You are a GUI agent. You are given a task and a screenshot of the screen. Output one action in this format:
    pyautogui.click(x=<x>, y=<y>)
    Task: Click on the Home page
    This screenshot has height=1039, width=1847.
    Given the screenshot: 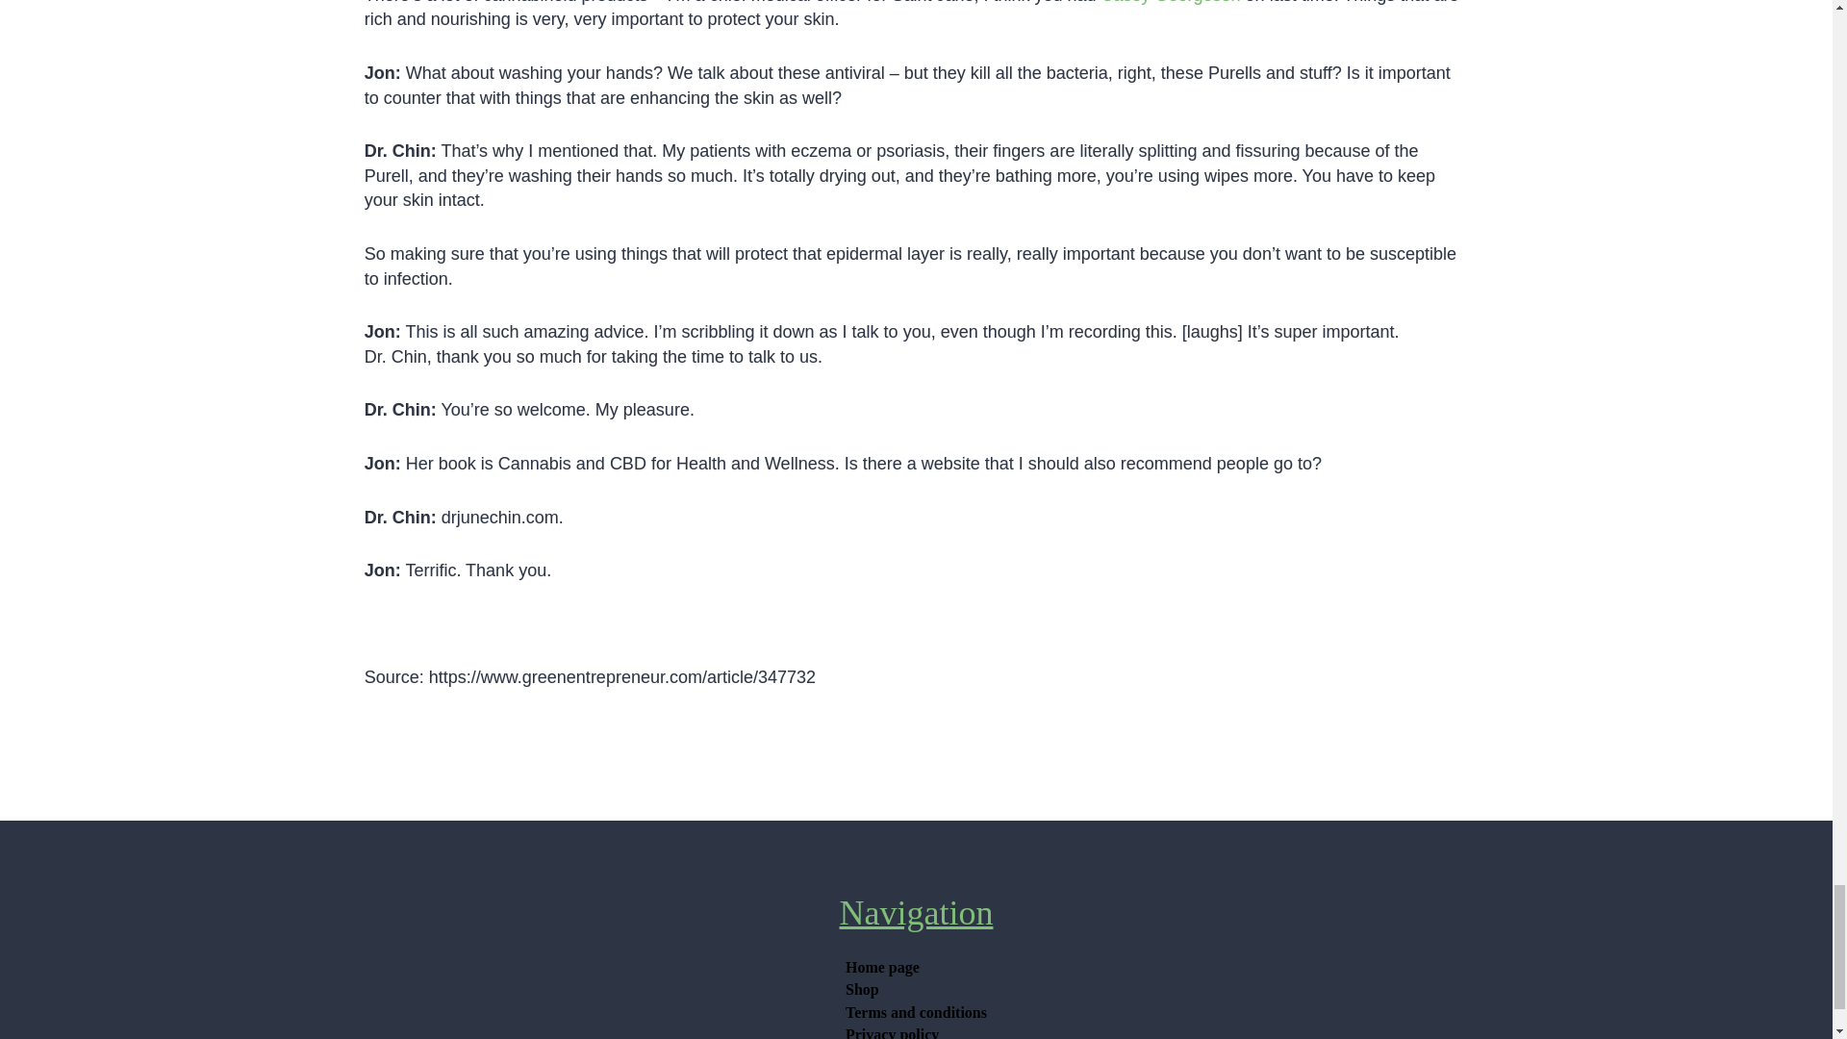 What is the action you would take?
    pyautogui.click(x=881, y=968)
    